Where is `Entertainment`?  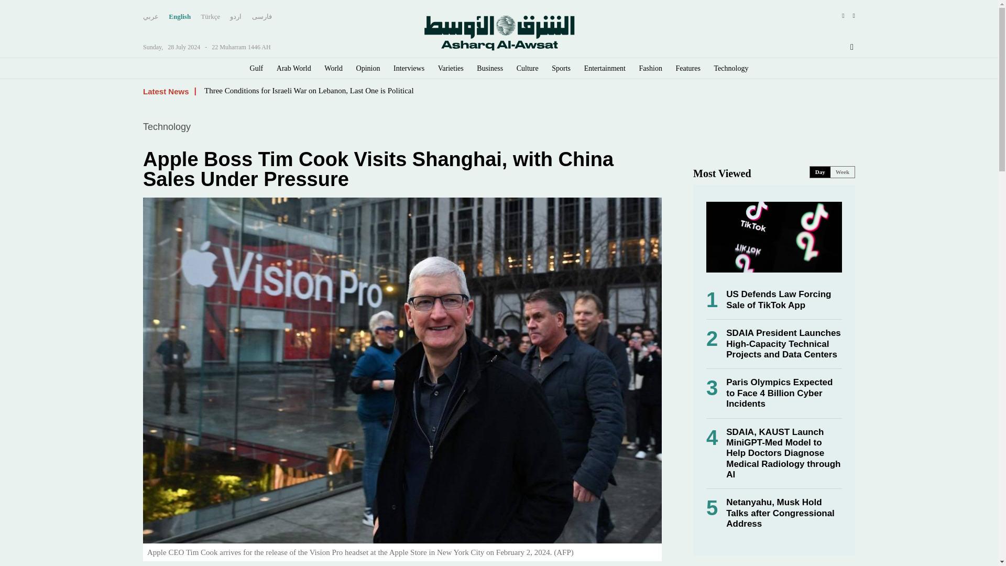 Entertainment is located at coordinates (605, 69).